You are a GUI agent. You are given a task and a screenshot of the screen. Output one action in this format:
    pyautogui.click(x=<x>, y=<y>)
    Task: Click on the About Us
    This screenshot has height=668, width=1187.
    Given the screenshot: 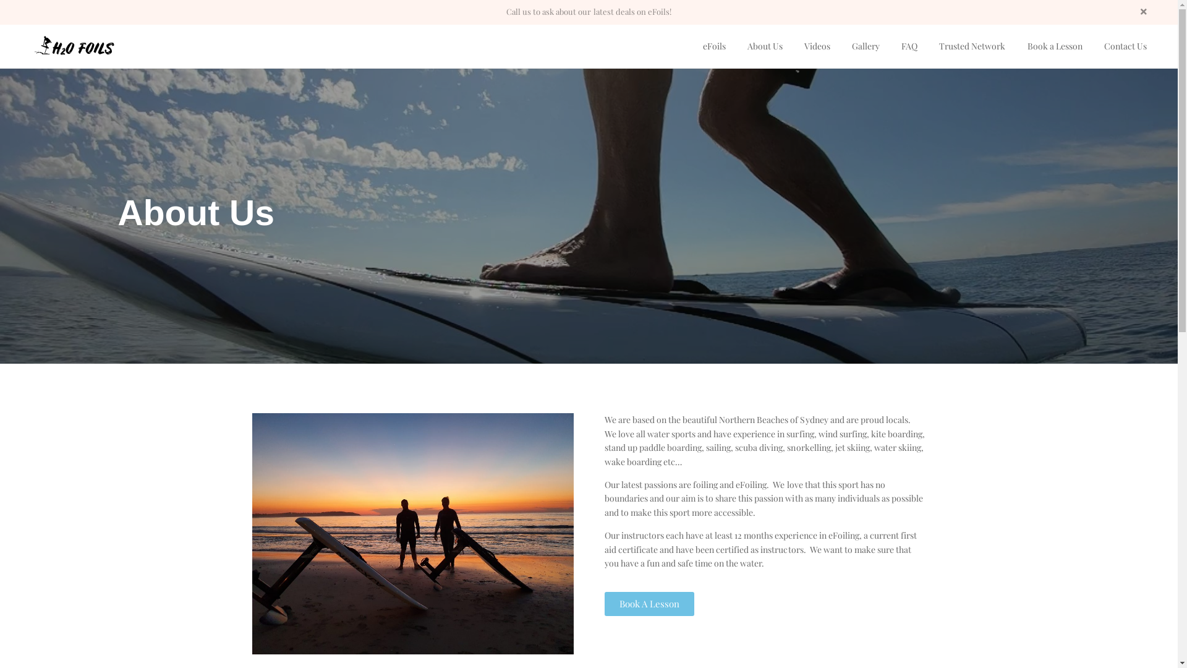 What is the action you would take?
    pyautogui.click(x=765, y=46)
    